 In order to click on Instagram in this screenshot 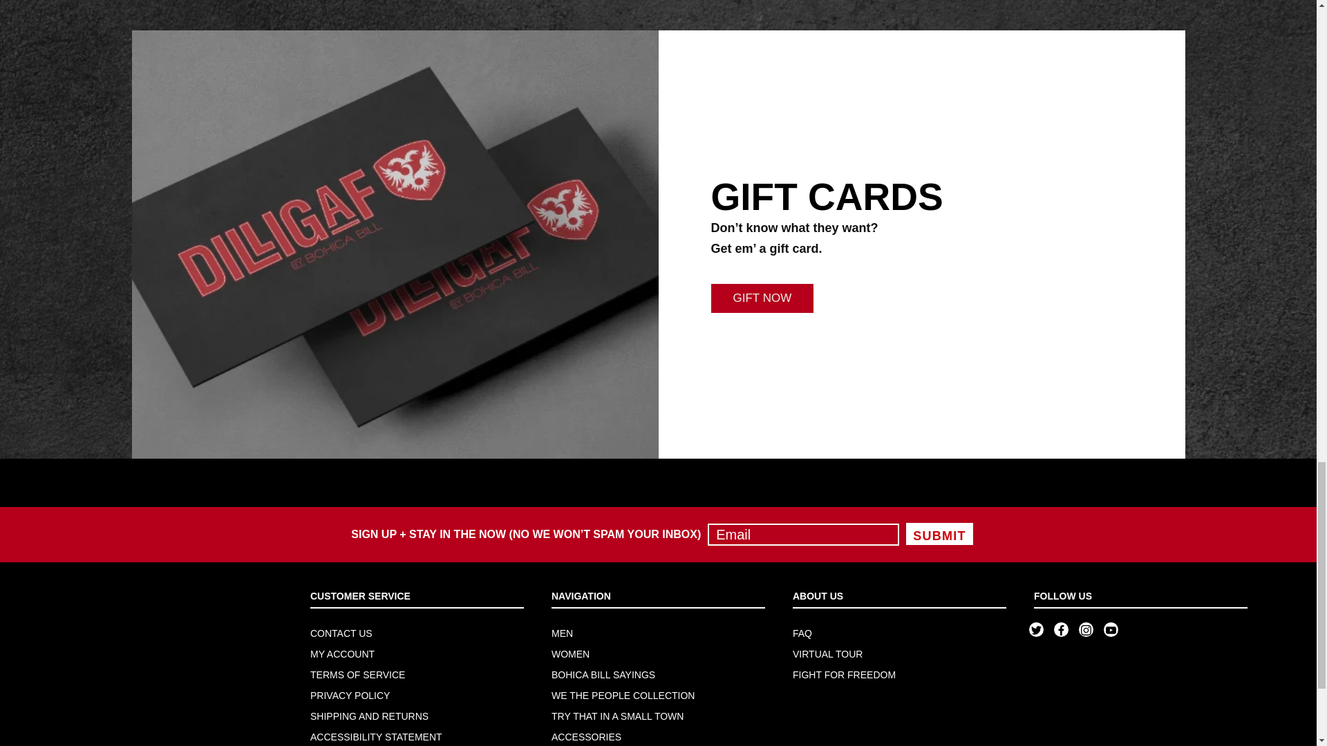, I will do `click(1086, 630)`.